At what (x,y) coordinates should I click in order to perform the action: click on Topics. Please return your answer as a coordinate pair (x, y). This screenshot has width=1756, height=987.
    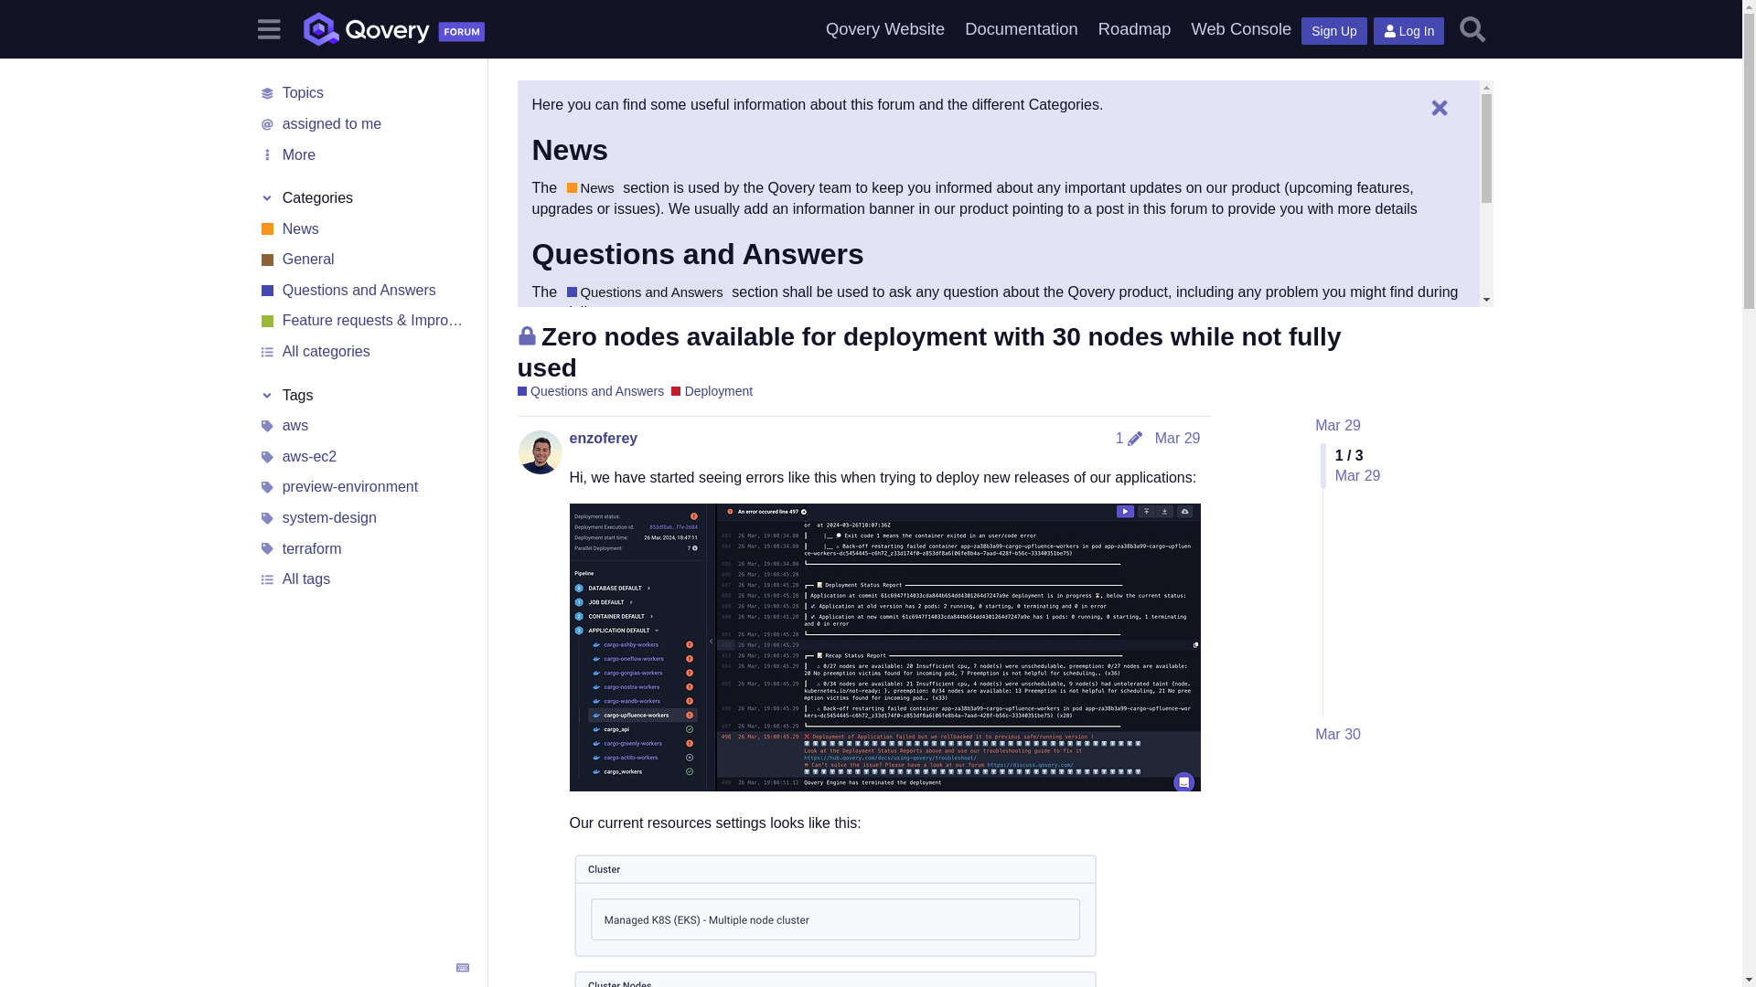
    Looking at the image, I should click on (363, 93).